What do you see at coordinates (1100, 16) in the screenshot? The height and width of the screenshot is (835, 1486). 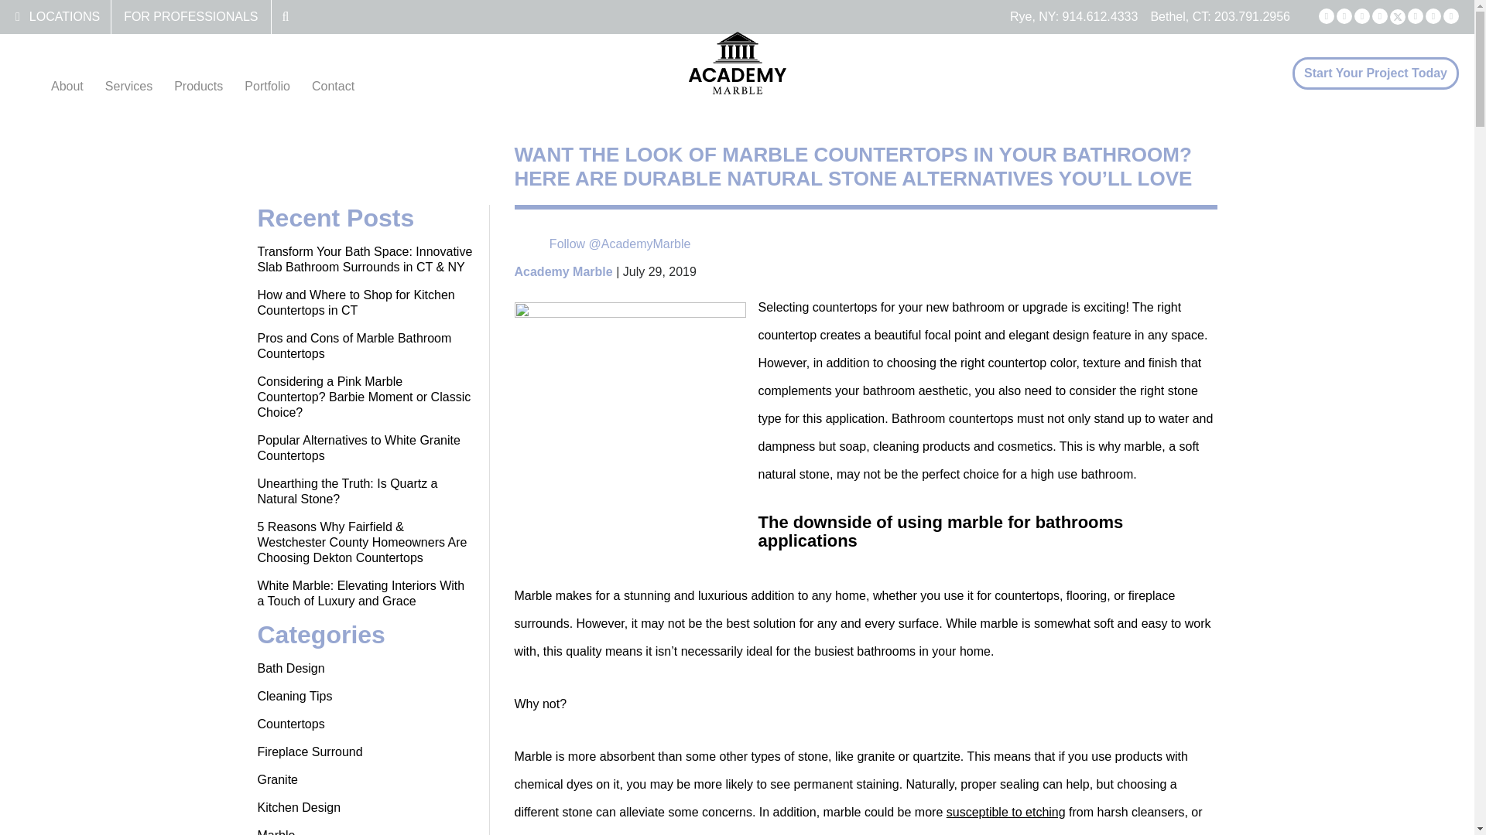 I see `914.612.4333` at bounding box center [1100, 16].